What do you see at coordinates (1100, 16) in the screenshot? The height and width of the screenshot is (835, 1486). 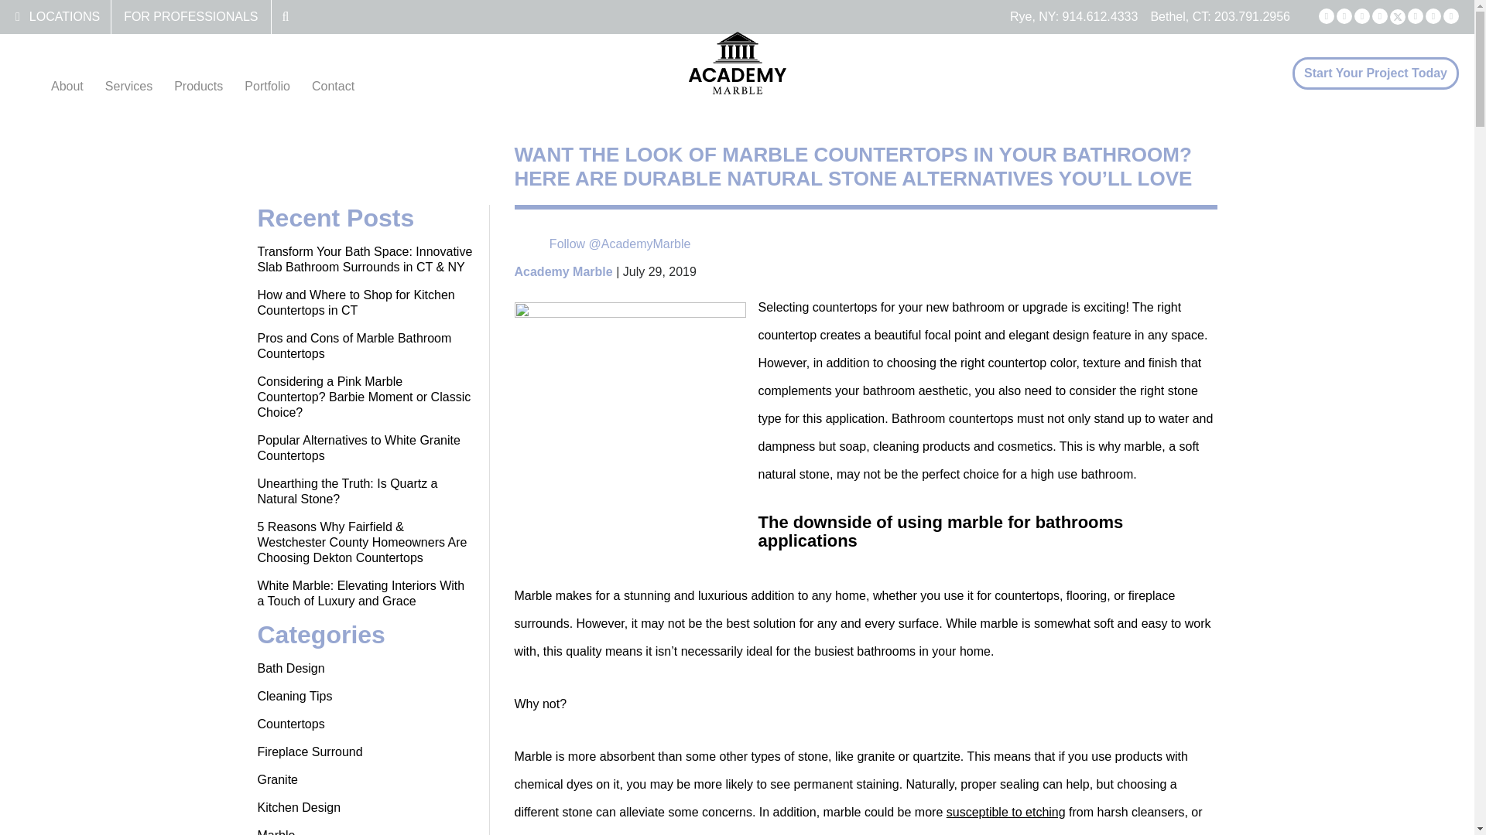 I see `914.612.4333` at bounding box center [1100, 16].